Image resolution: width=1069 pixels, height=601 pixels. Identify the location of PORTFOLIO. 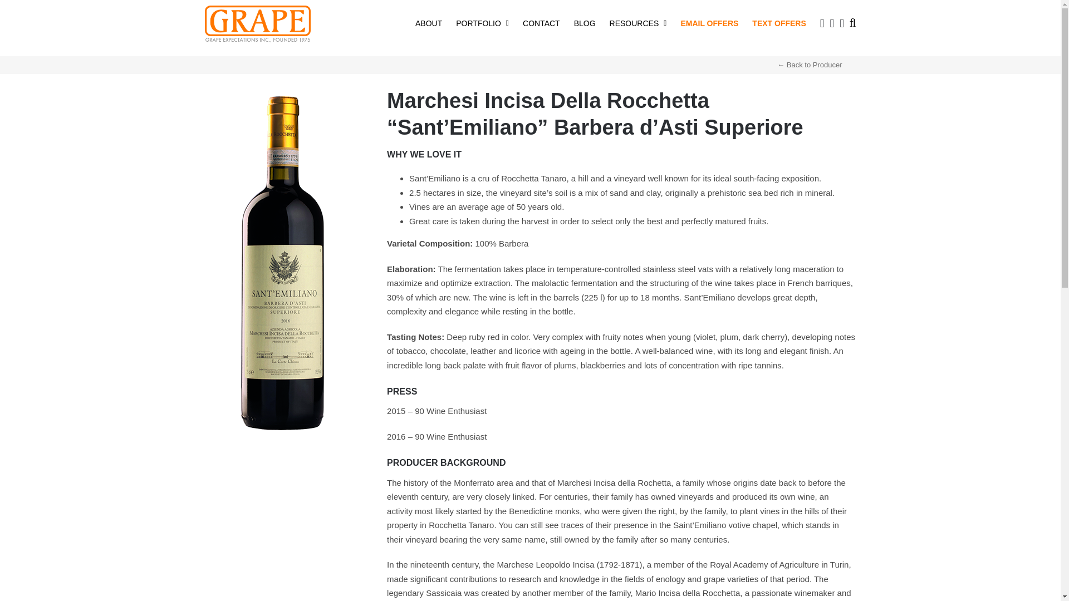
(482, 22).